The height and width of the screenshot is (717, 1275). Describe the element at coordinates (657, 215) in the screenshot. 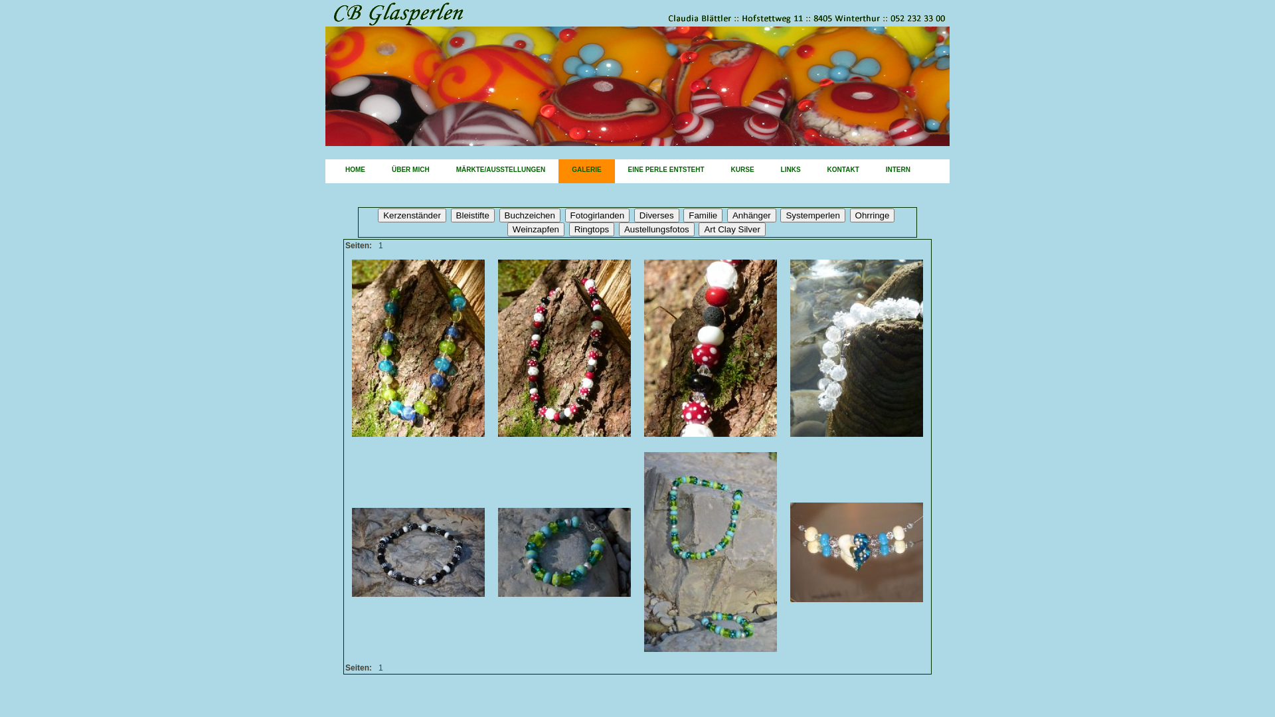

I see `Diverses` at that location.